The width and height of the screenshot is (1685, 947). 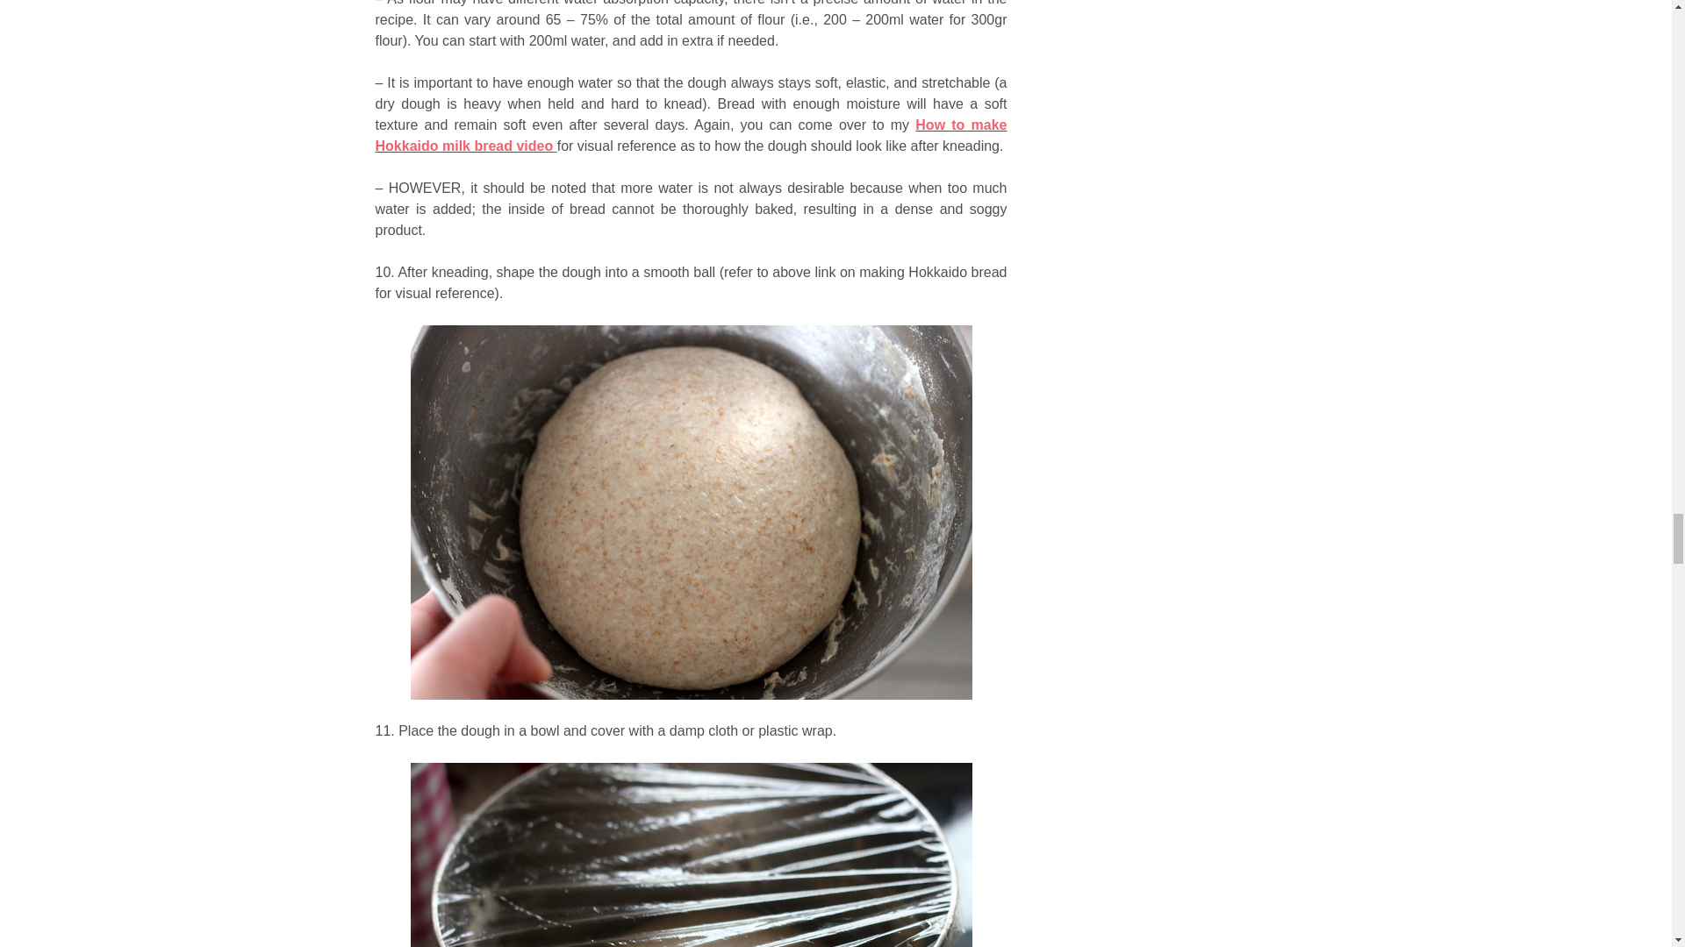 I want to click on  rose cake 3 by LinhTrang9185, on Flickr, so click(x=692, y=855).